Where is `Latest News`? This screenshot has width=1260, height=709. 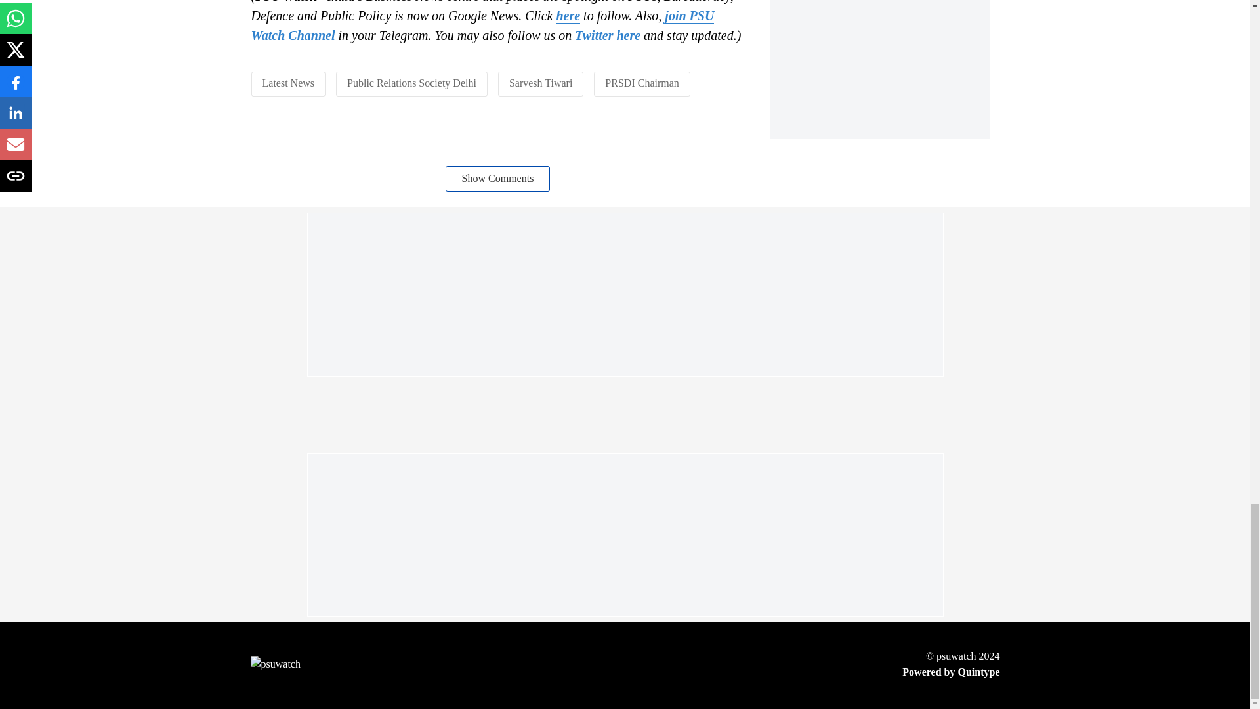 Latest News is located at coordinates (289, 83).